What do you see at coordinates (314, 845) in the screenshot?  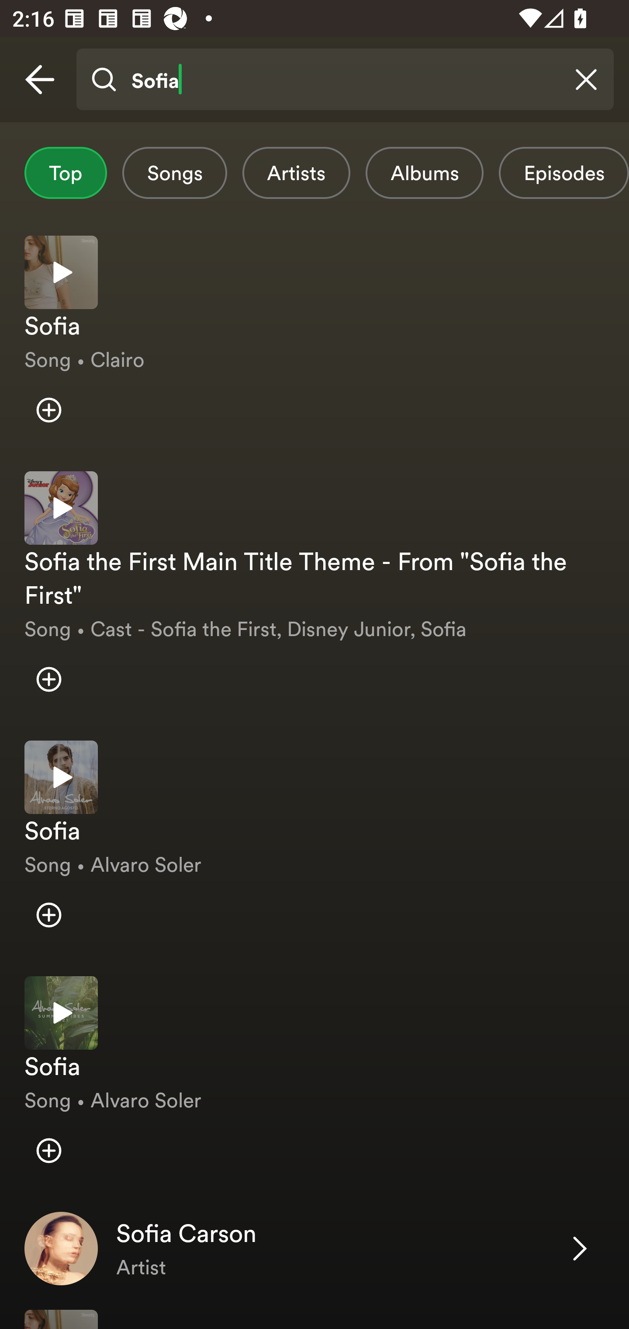 I see `Play preview Sofia Song • Alvaro Soler Add item` at bounding box center [314, 845].